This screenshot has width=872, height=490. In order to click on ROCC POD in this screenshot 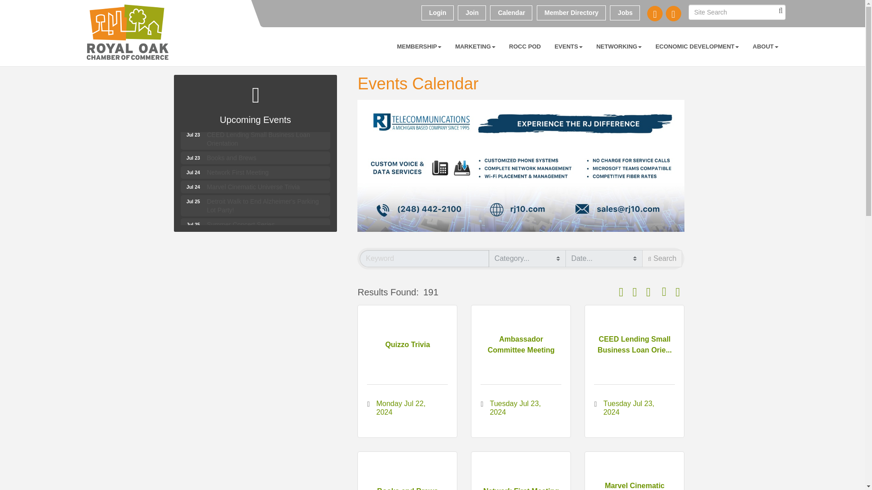, I will do `click(525, 46)`.